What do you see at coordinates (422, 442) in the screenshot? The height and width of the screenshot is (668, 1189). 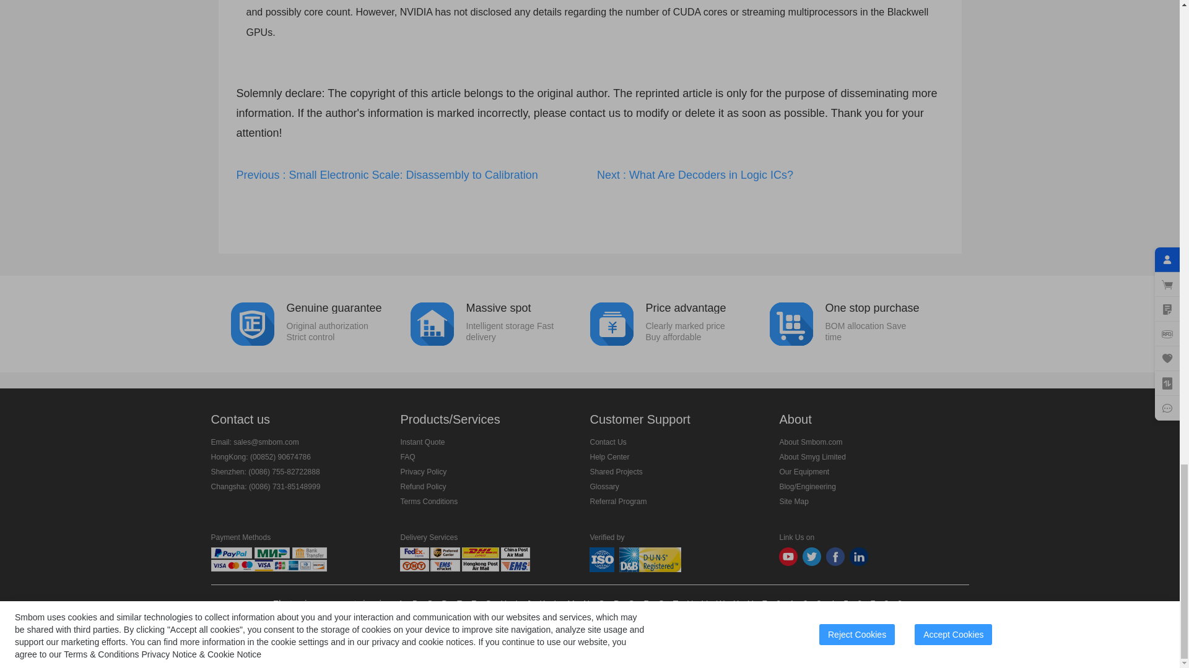 I see `Instant Quote` at bounding box center [422, 442].